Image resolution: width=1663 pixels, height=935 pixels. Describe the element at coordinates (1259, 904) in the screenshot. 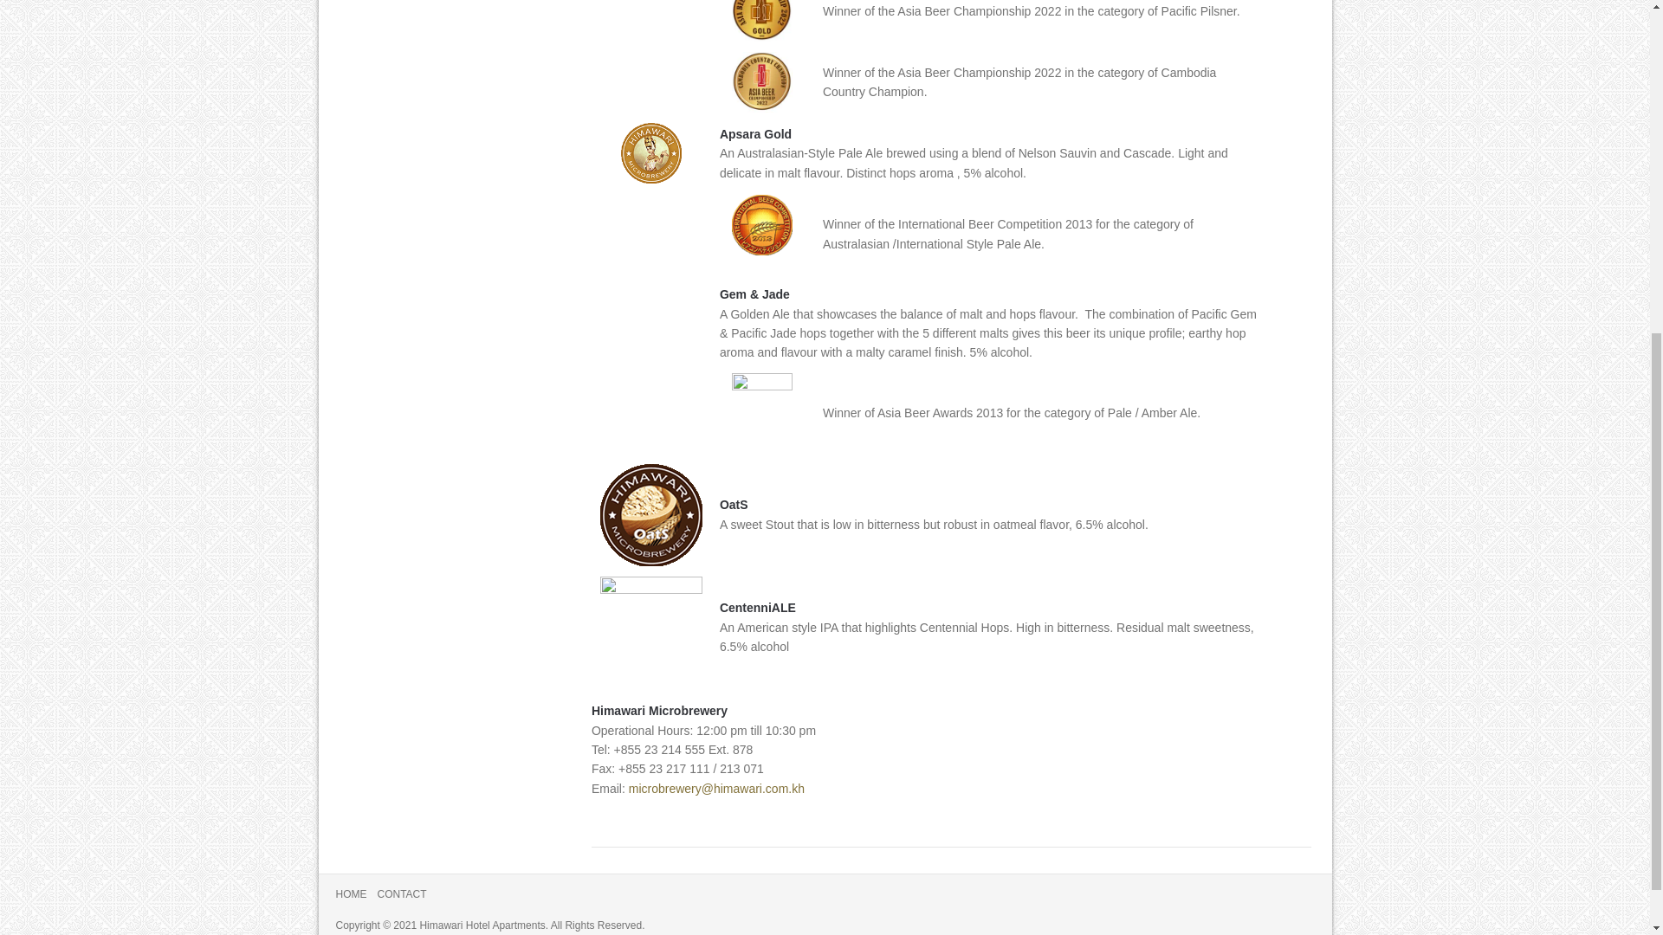

I see `Facebook` at that location.